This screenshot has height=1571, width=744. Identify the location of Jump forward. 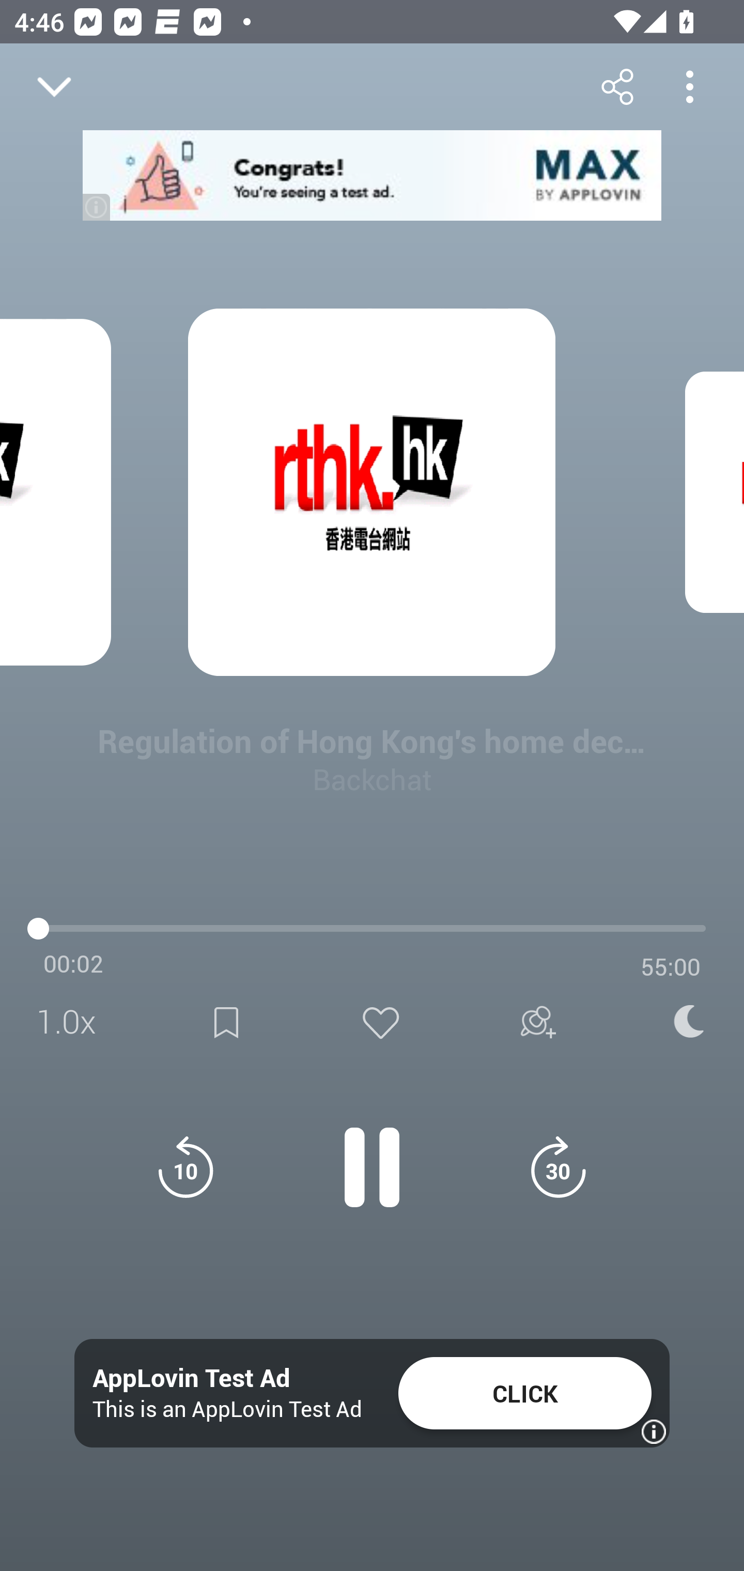
(558, 1167).